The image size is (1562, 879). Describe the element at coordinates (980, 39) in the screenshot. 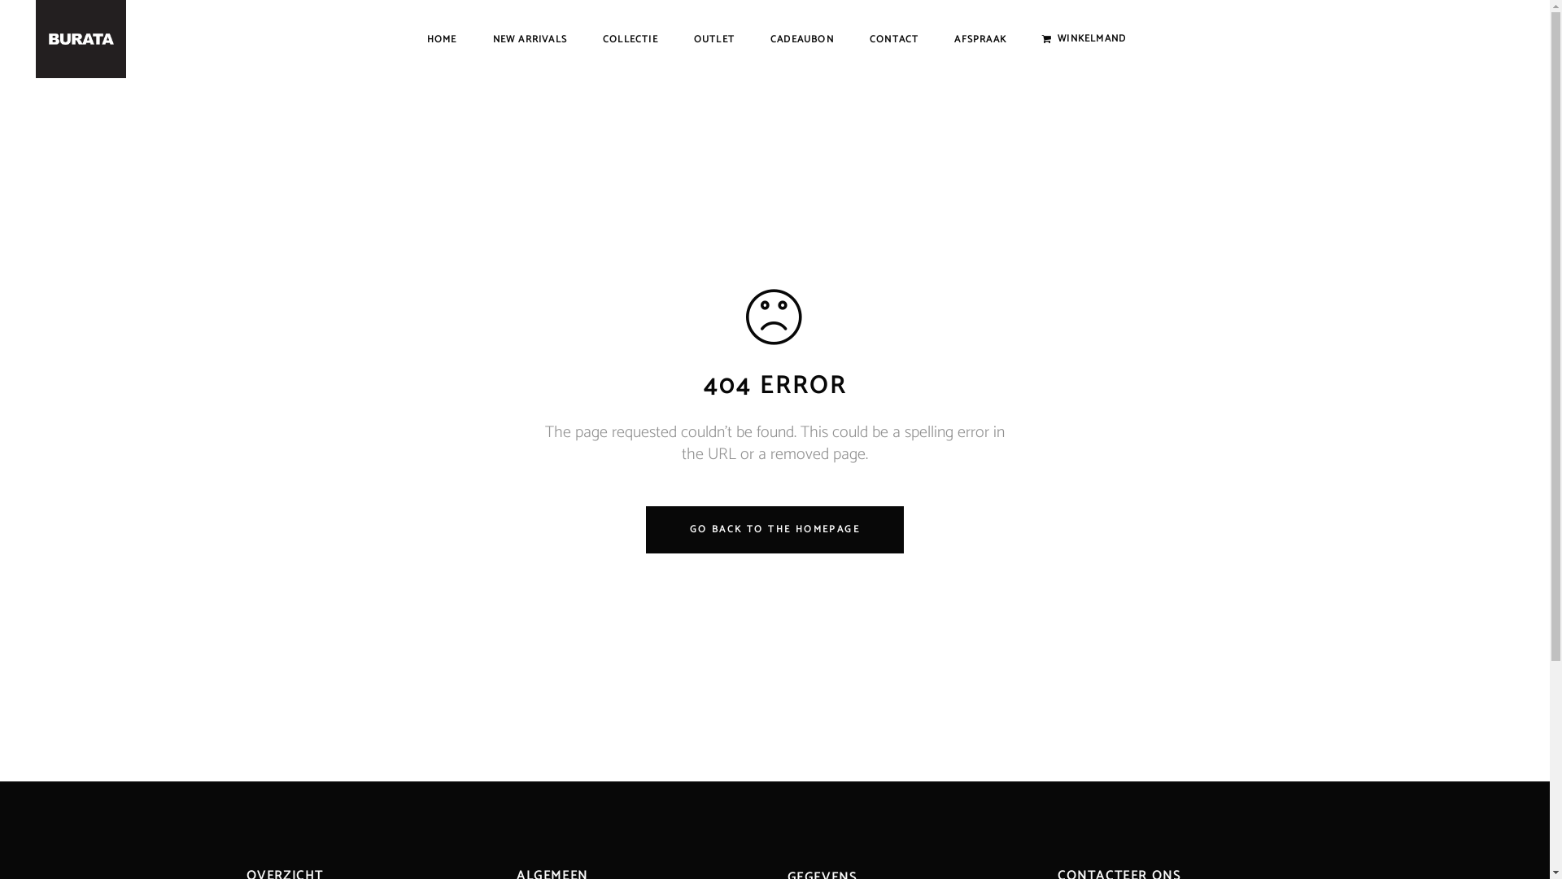

I see `AFSPRAAK` at that location.